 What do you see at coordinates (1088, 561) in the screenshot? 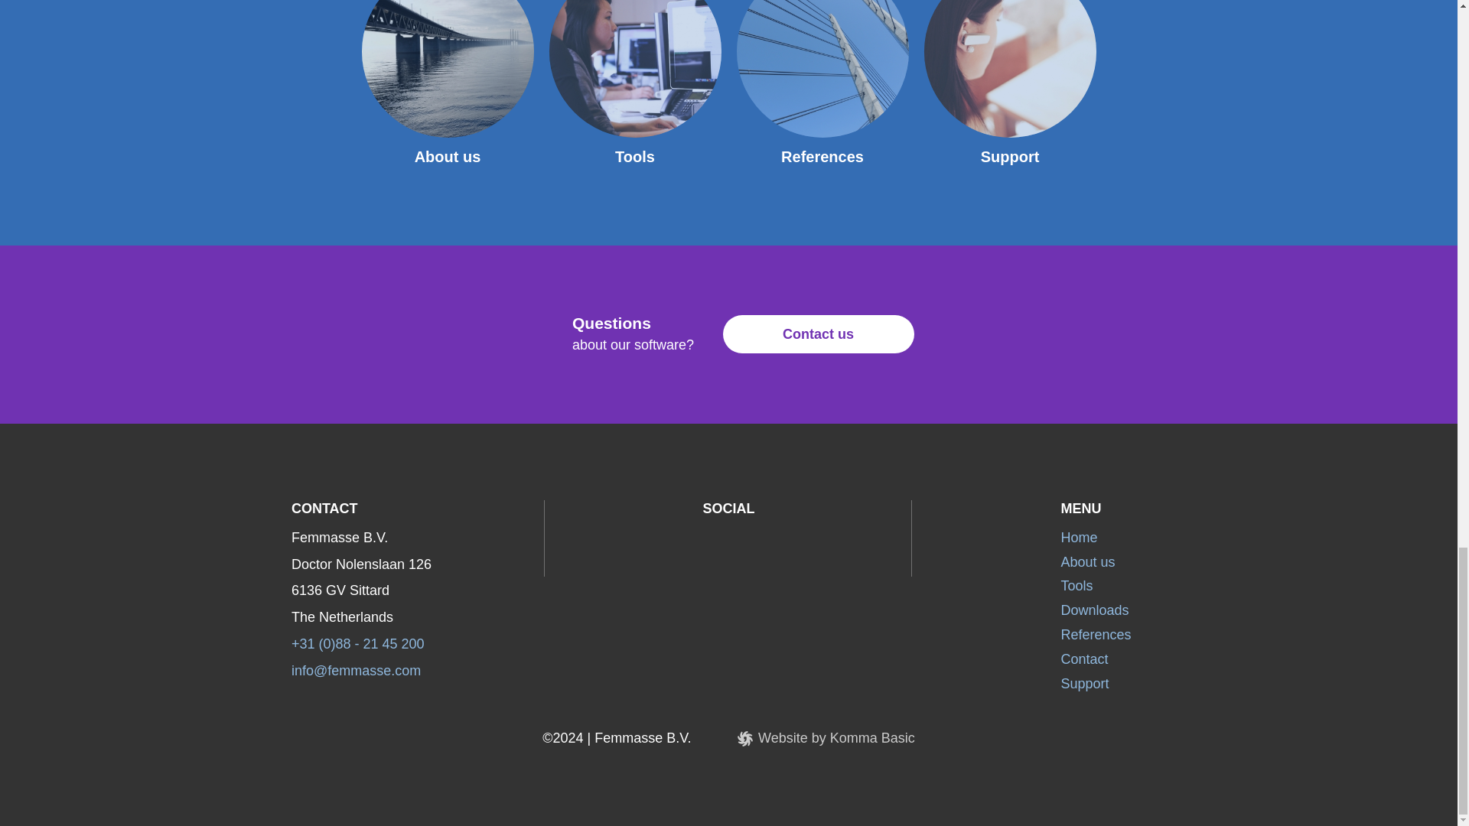
I see `About us` at bounding box center [1088, 561].